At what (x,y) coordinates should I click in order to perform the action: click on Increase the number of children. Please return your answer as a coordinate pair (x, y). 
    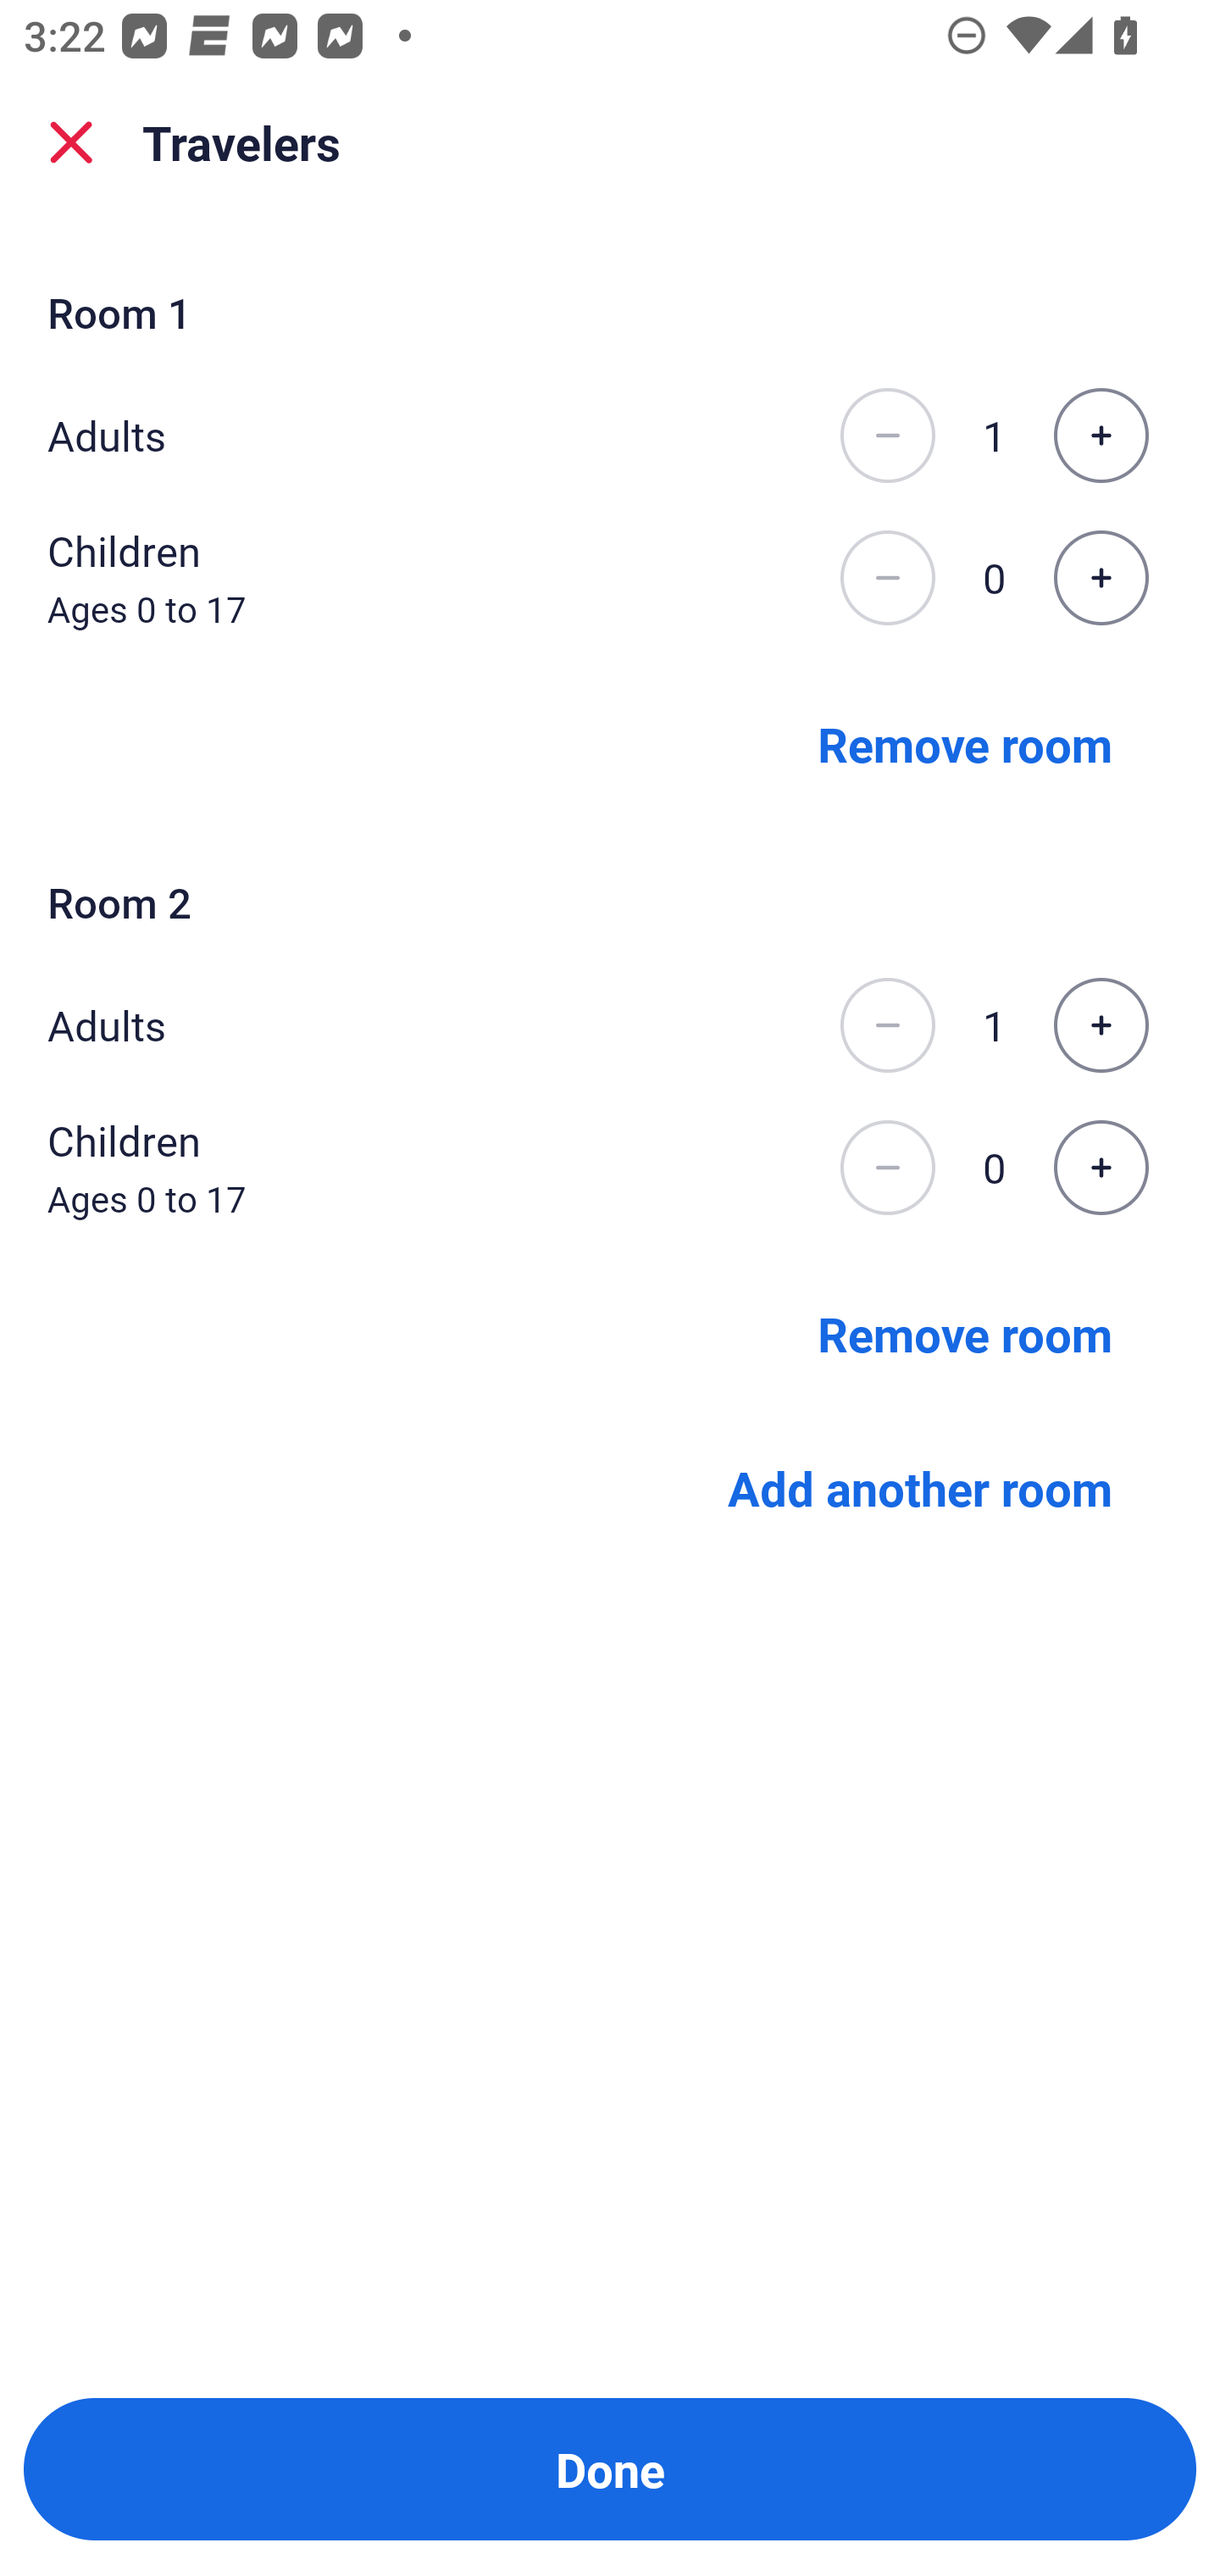
    Looking at the image, I should click on (1101, 578).